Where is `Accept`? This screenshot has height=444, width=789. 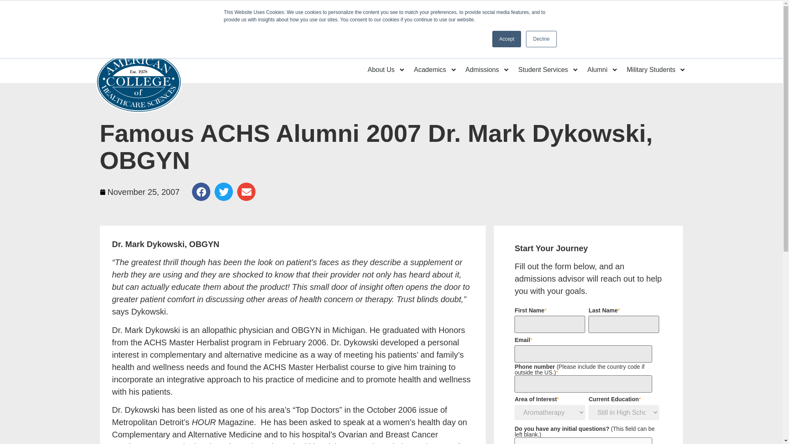 Accept is located at coordinates (507, 39).